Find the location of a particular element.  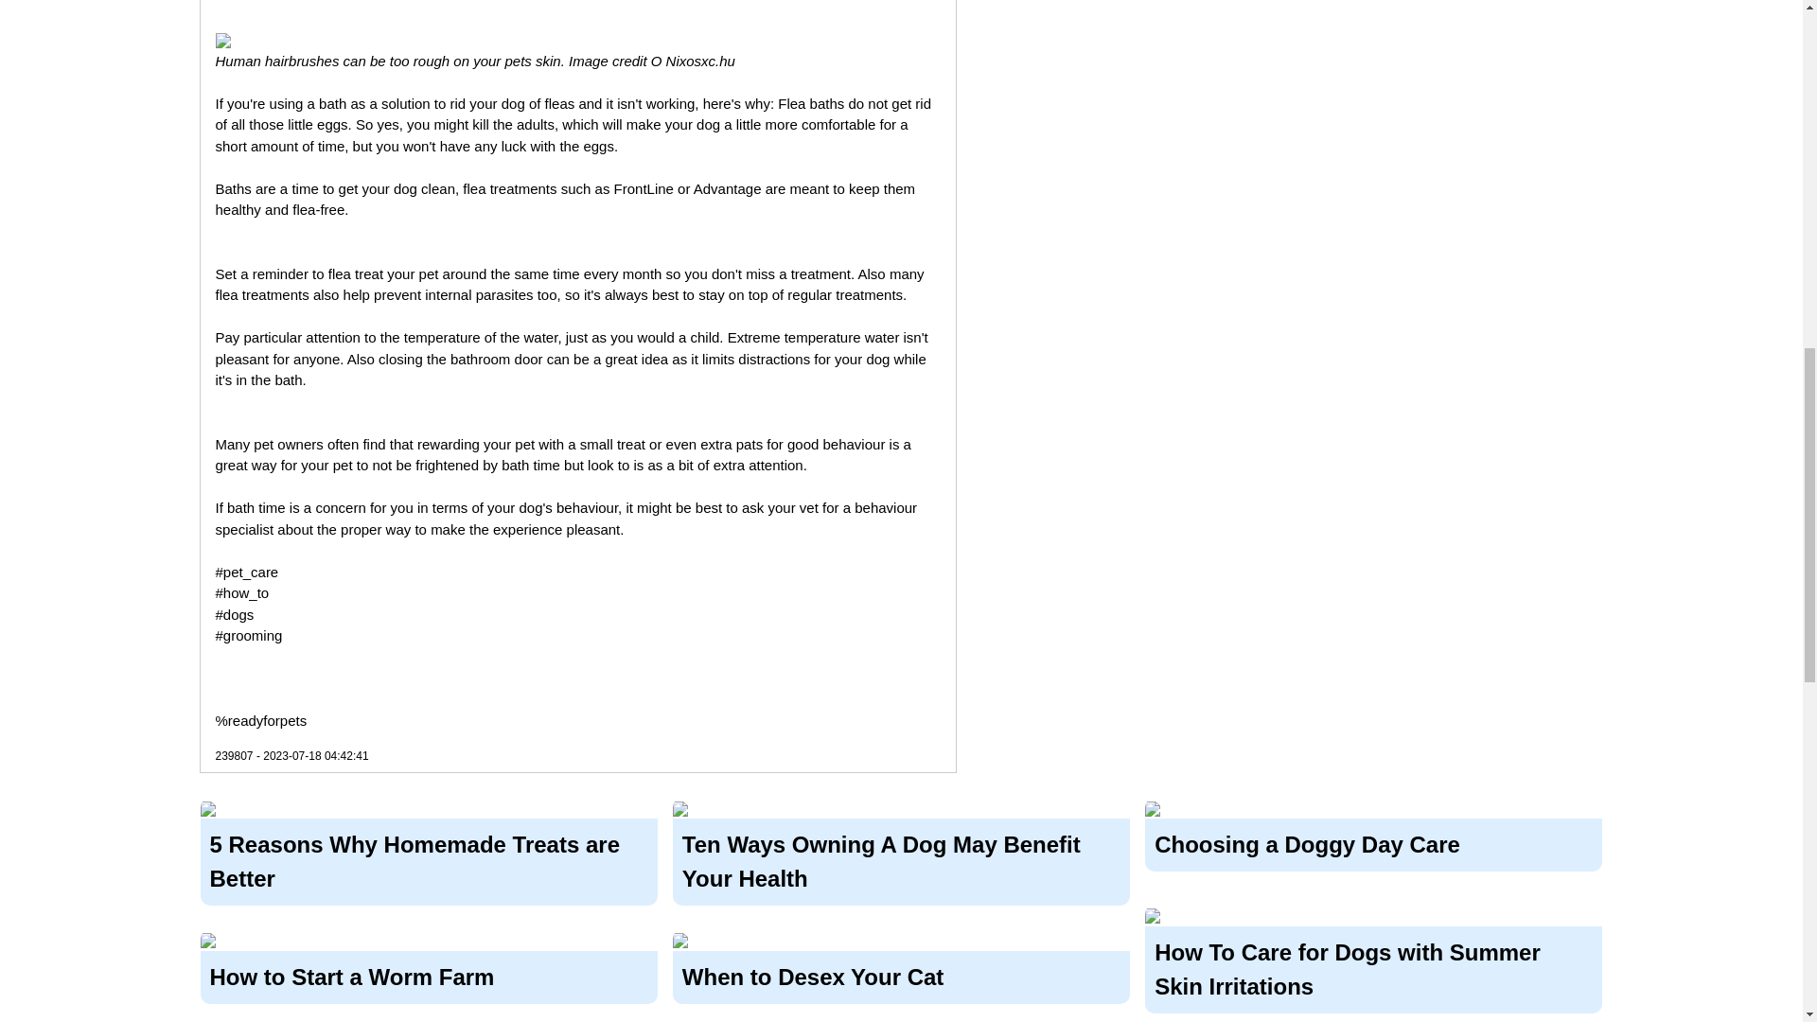

Choosing a Doggy Day Care is located at coordinates (1373, 842).